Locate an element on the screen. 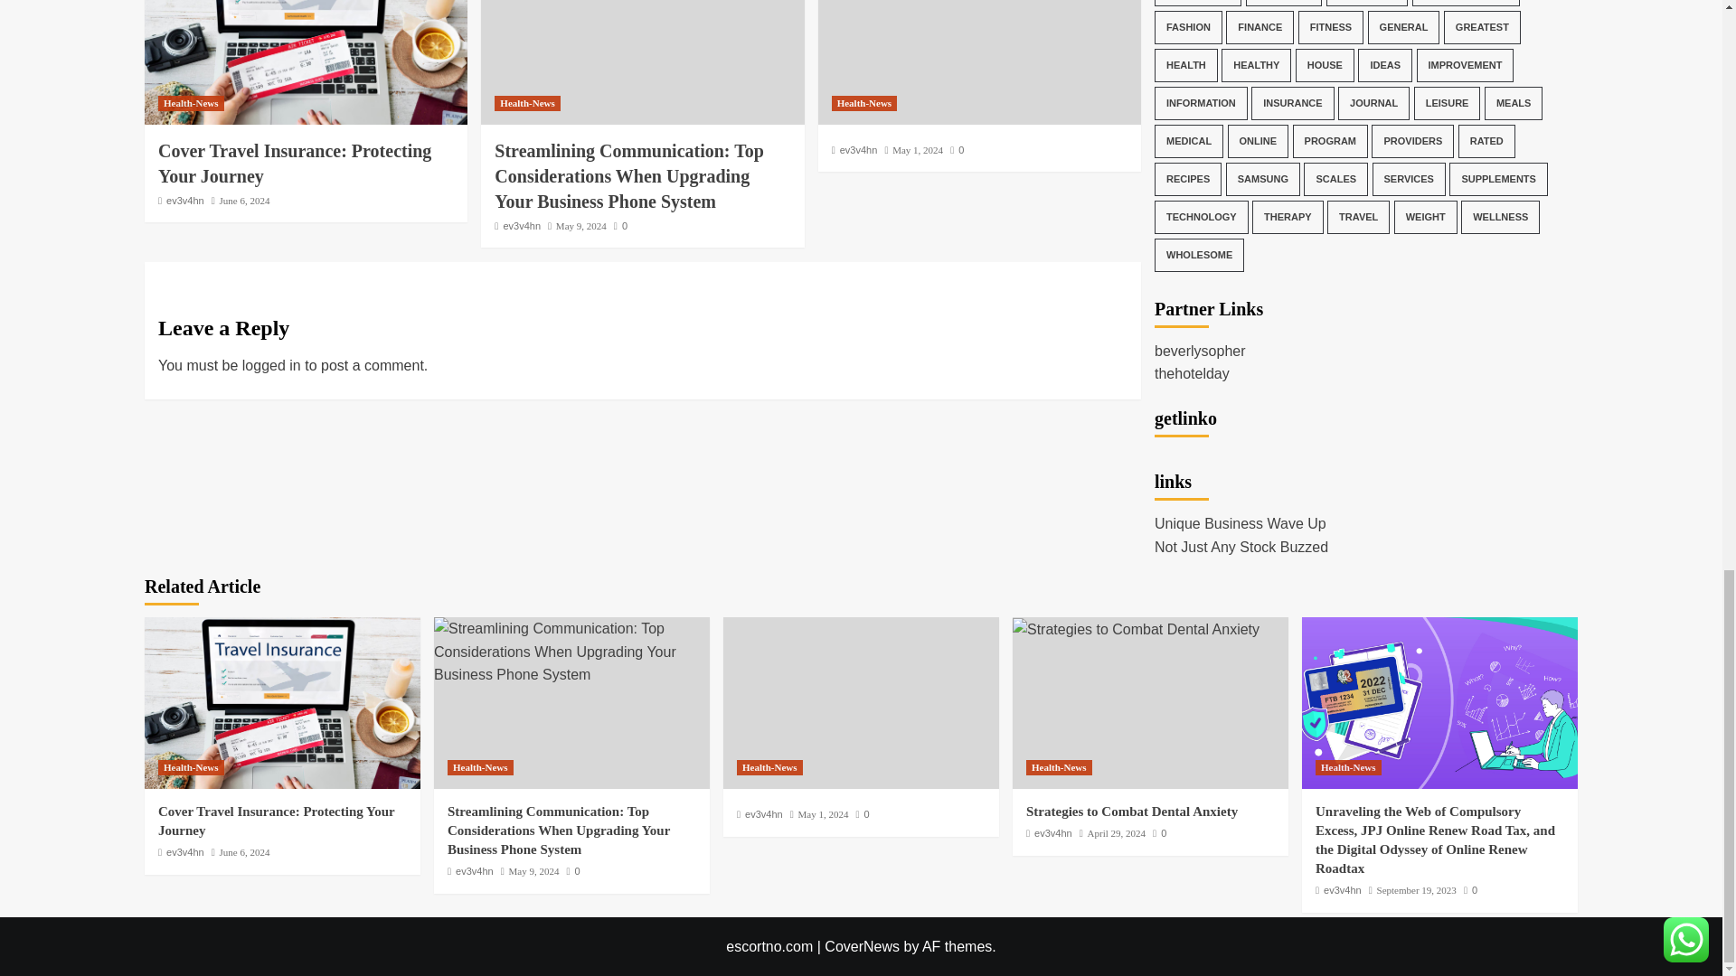 The width and height of the screenshot is (1736, 976). Cover Travel Insurance: Protecting Your Journey is located at coordinates (282, 702).